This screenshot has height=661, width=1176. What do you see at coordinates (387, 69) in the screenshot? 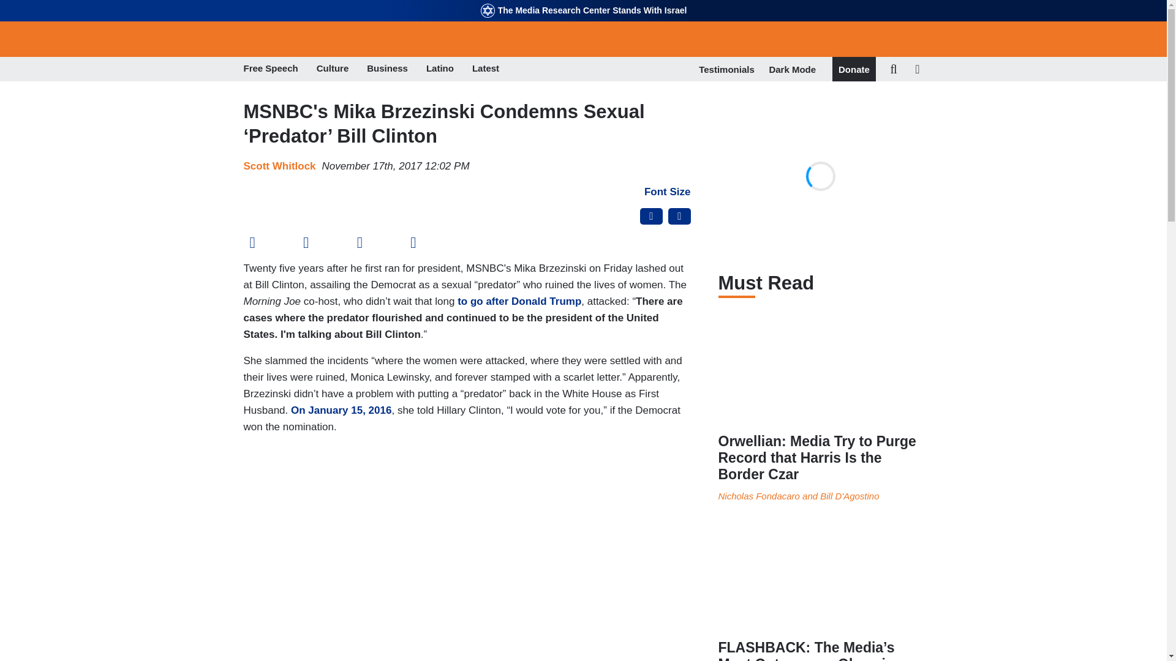
I see `Business` at bounding box center [387, 69].